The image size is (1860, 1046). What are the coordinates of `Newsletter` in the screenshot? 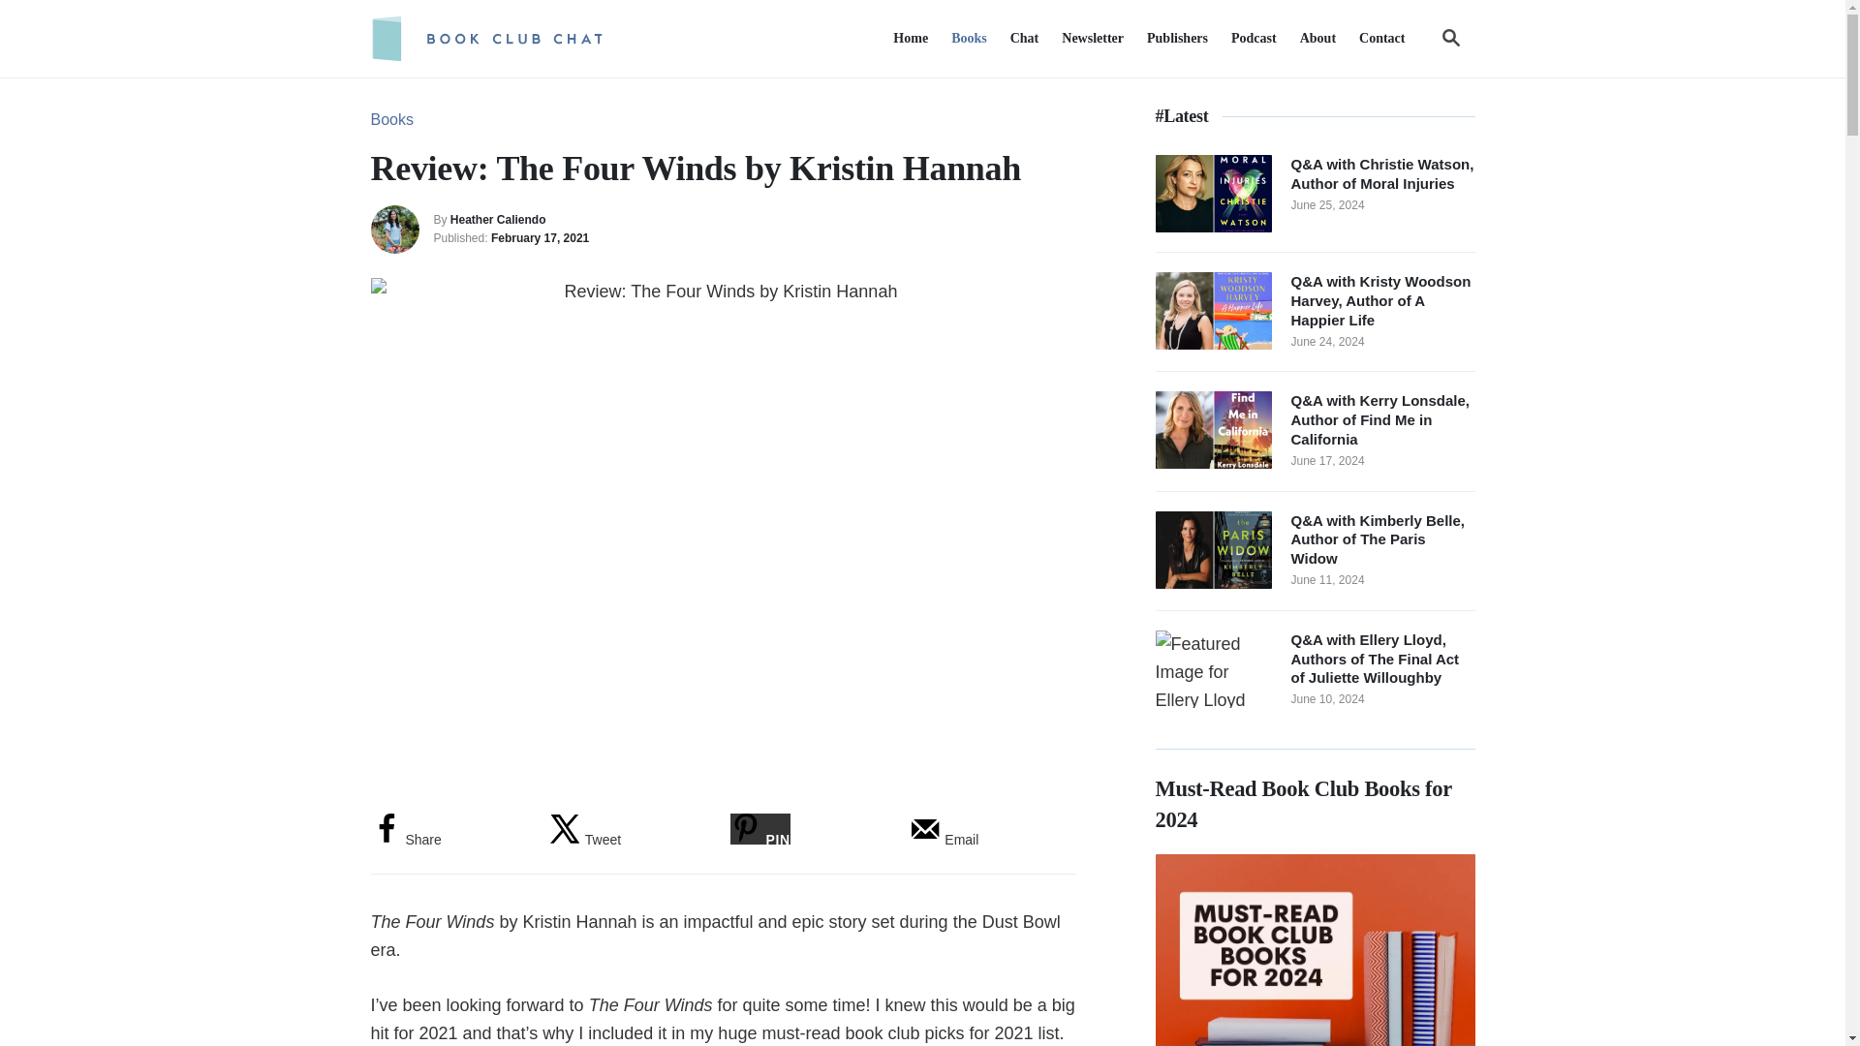 It's located at (1093, 39).